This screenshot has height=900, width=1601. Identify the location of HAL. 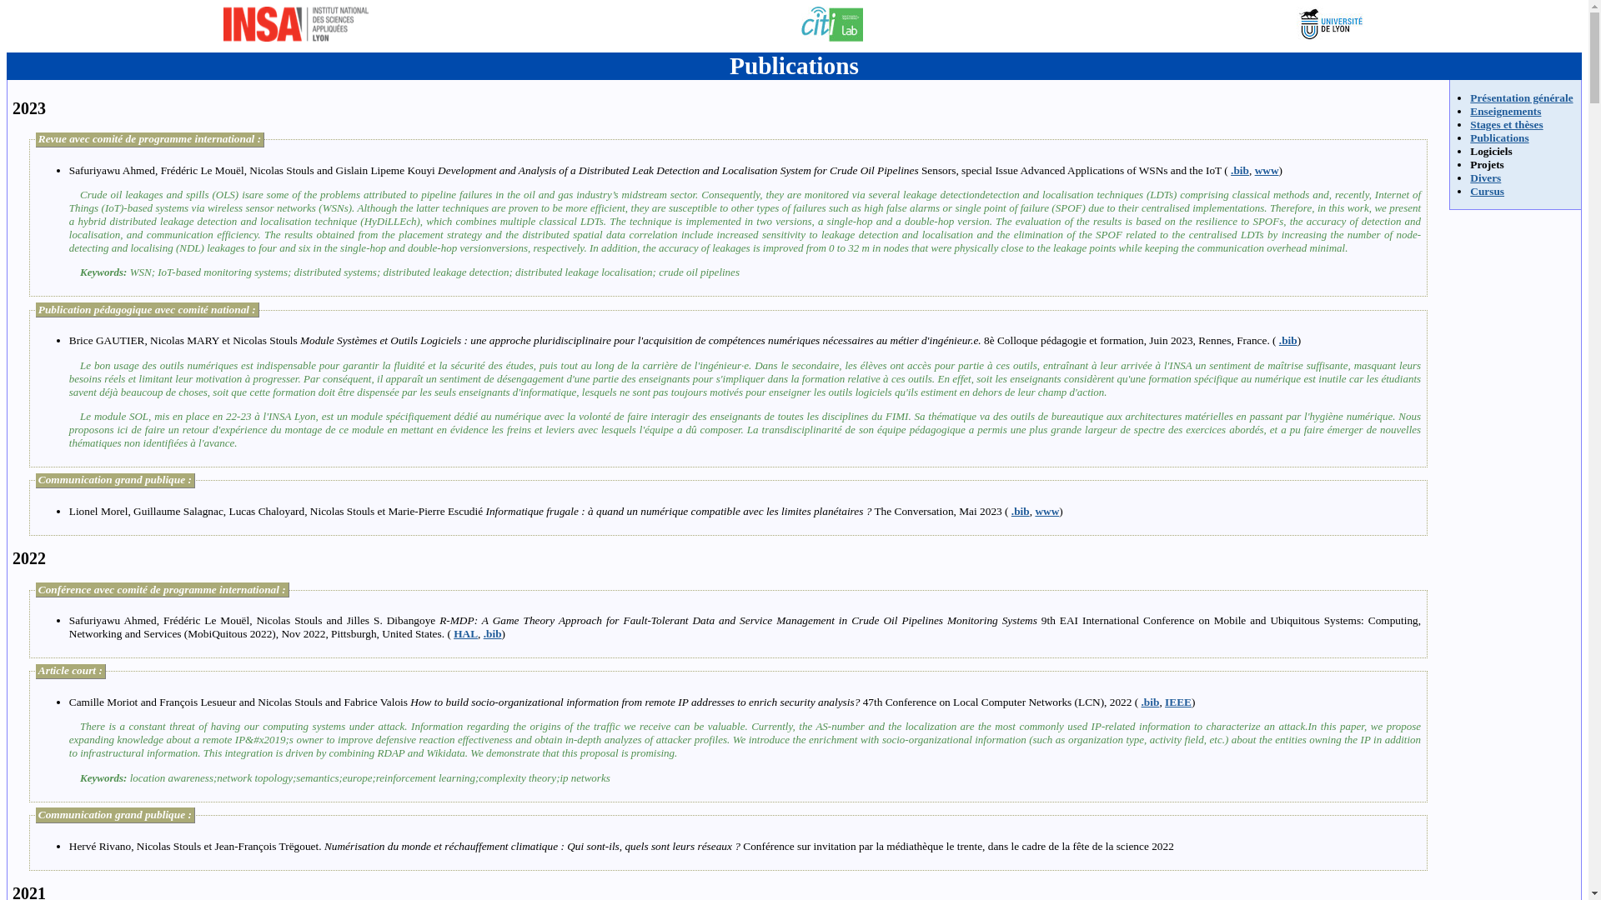
(465, 633).